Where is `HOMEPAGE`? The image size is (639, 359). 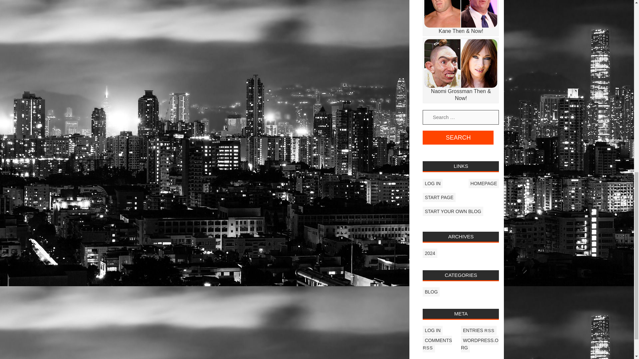 HOMEPAGE is located at coordinates (484, 183).